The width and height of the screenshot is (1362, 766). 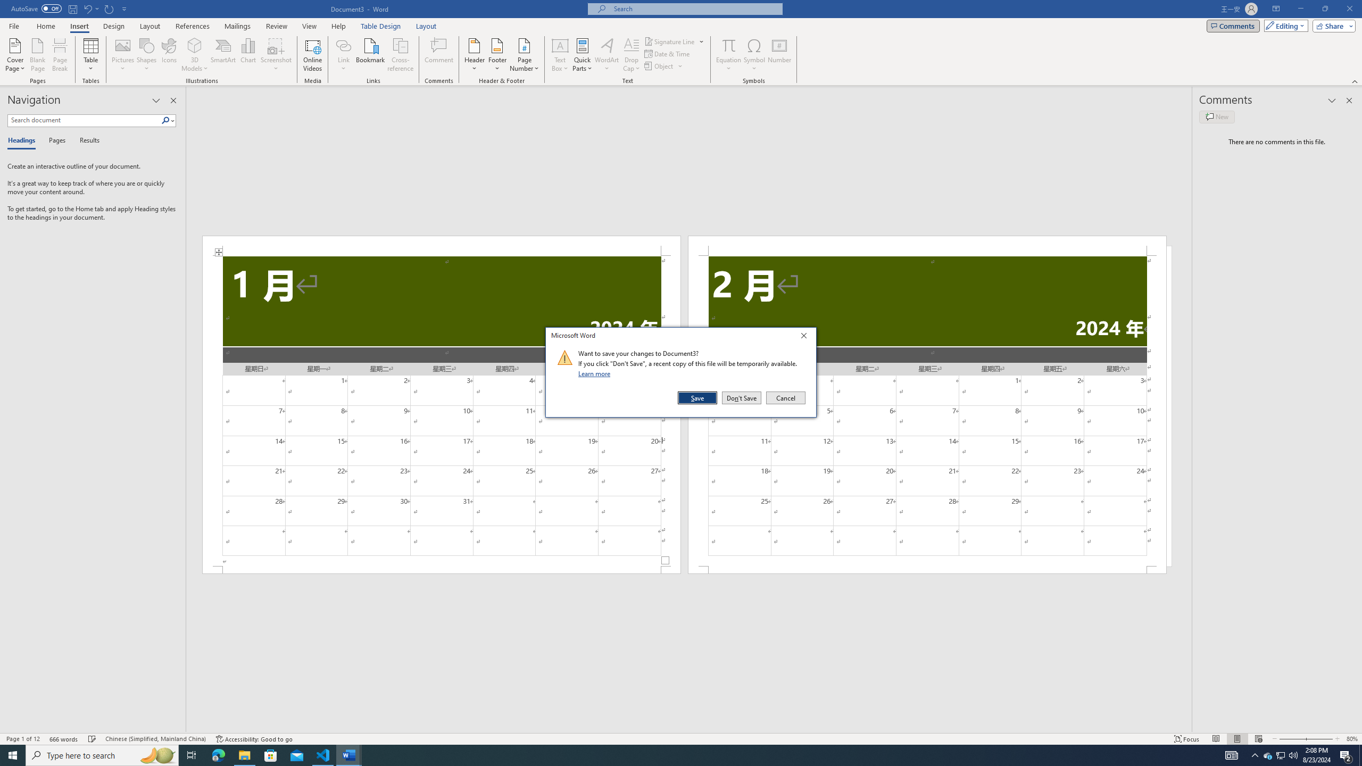 I want to click on Focus , so click(x=1187, y=739).